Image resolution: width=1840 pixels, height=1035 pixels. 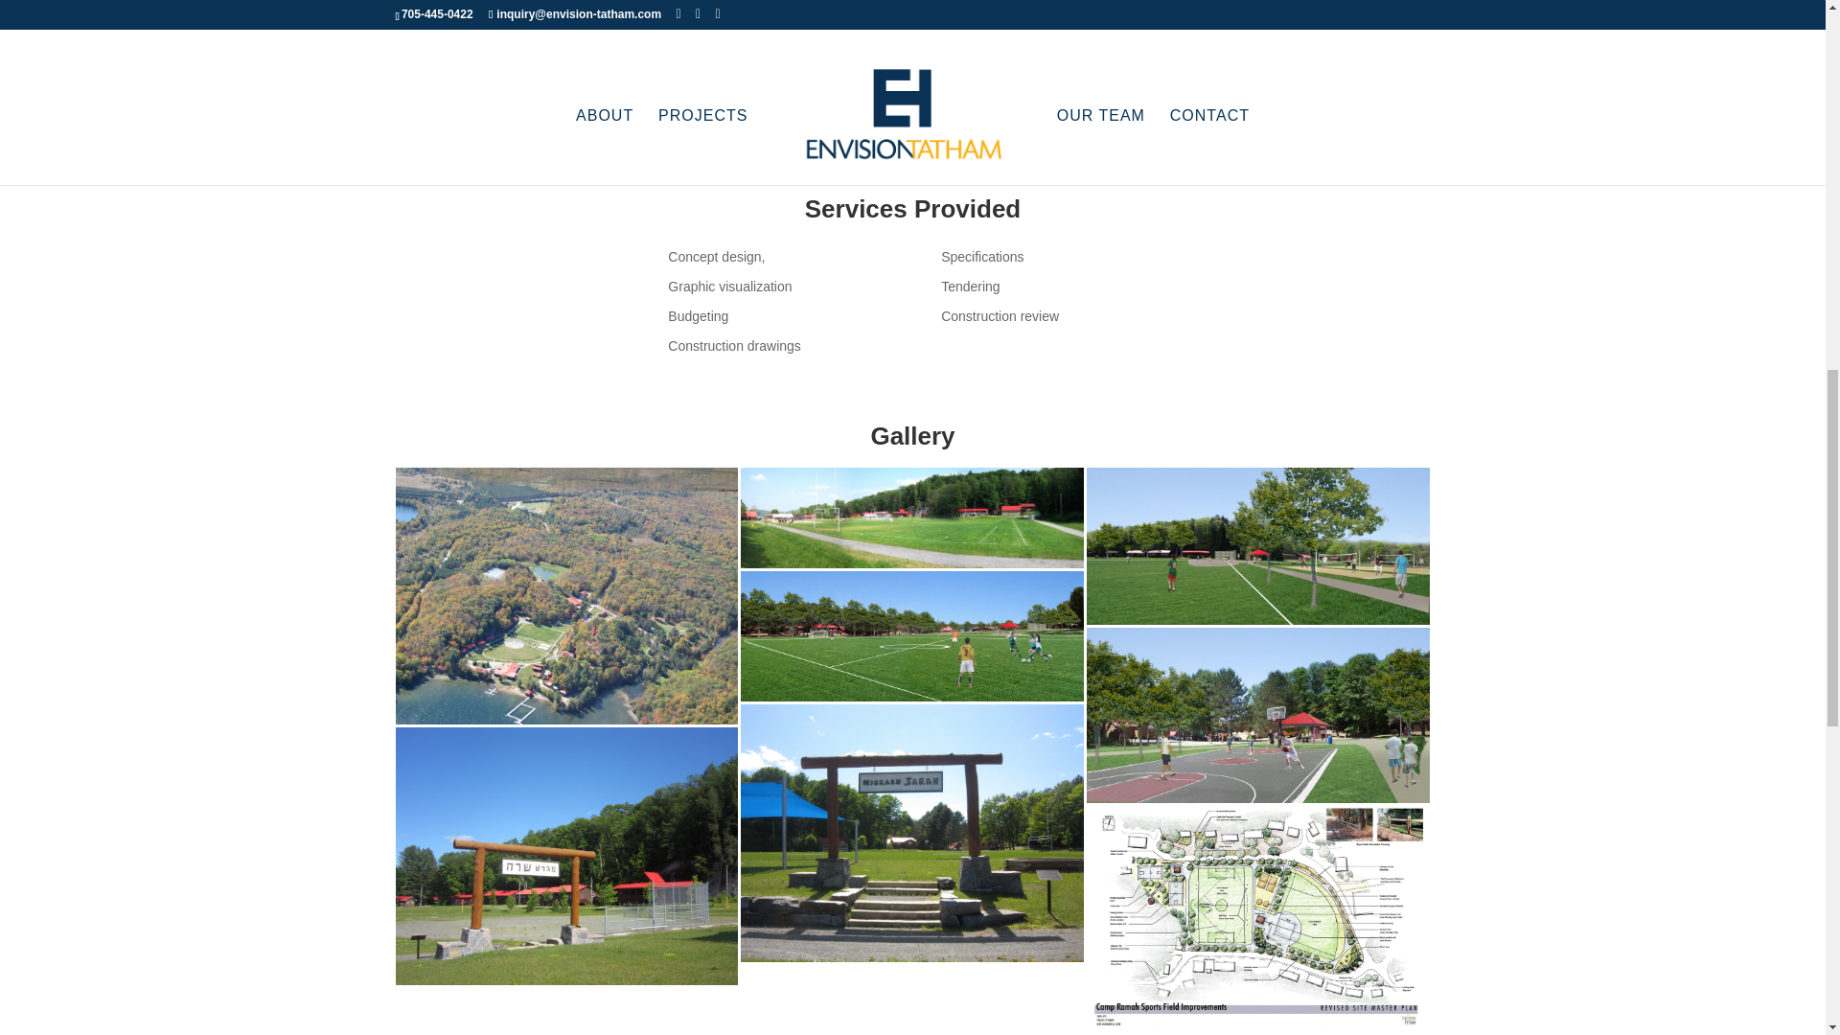 What do you see at coordinates (912, 517) in the screenshot?
I see `Camp Ramah Pano` at bounding box center [912, 517].